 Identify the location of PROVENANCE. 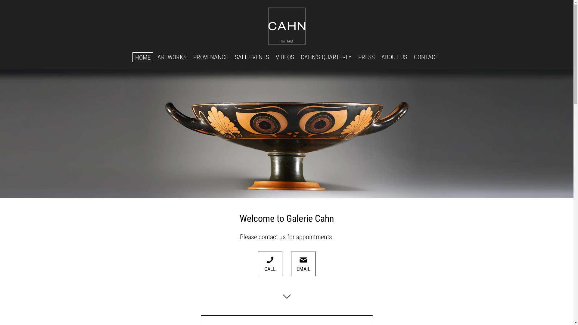
(211, 57).